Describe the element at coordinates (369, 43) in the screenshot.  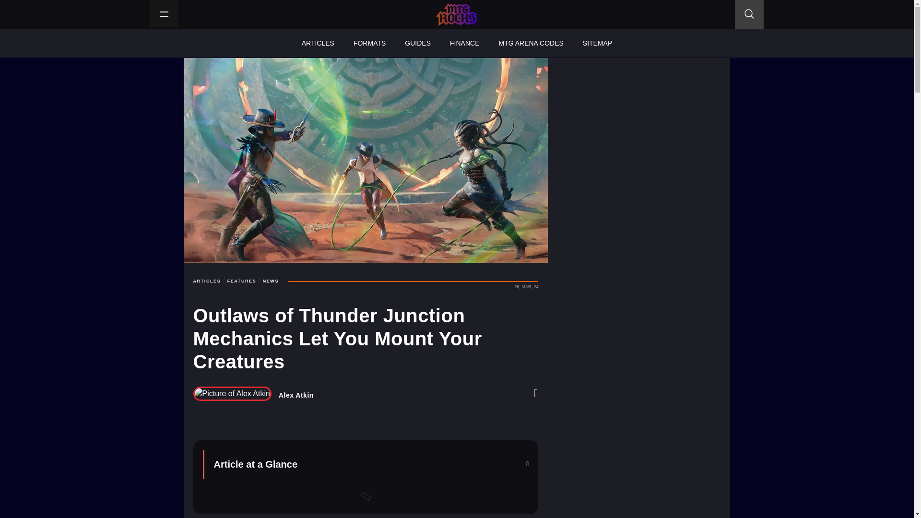
I see `FORMATS` at that location.